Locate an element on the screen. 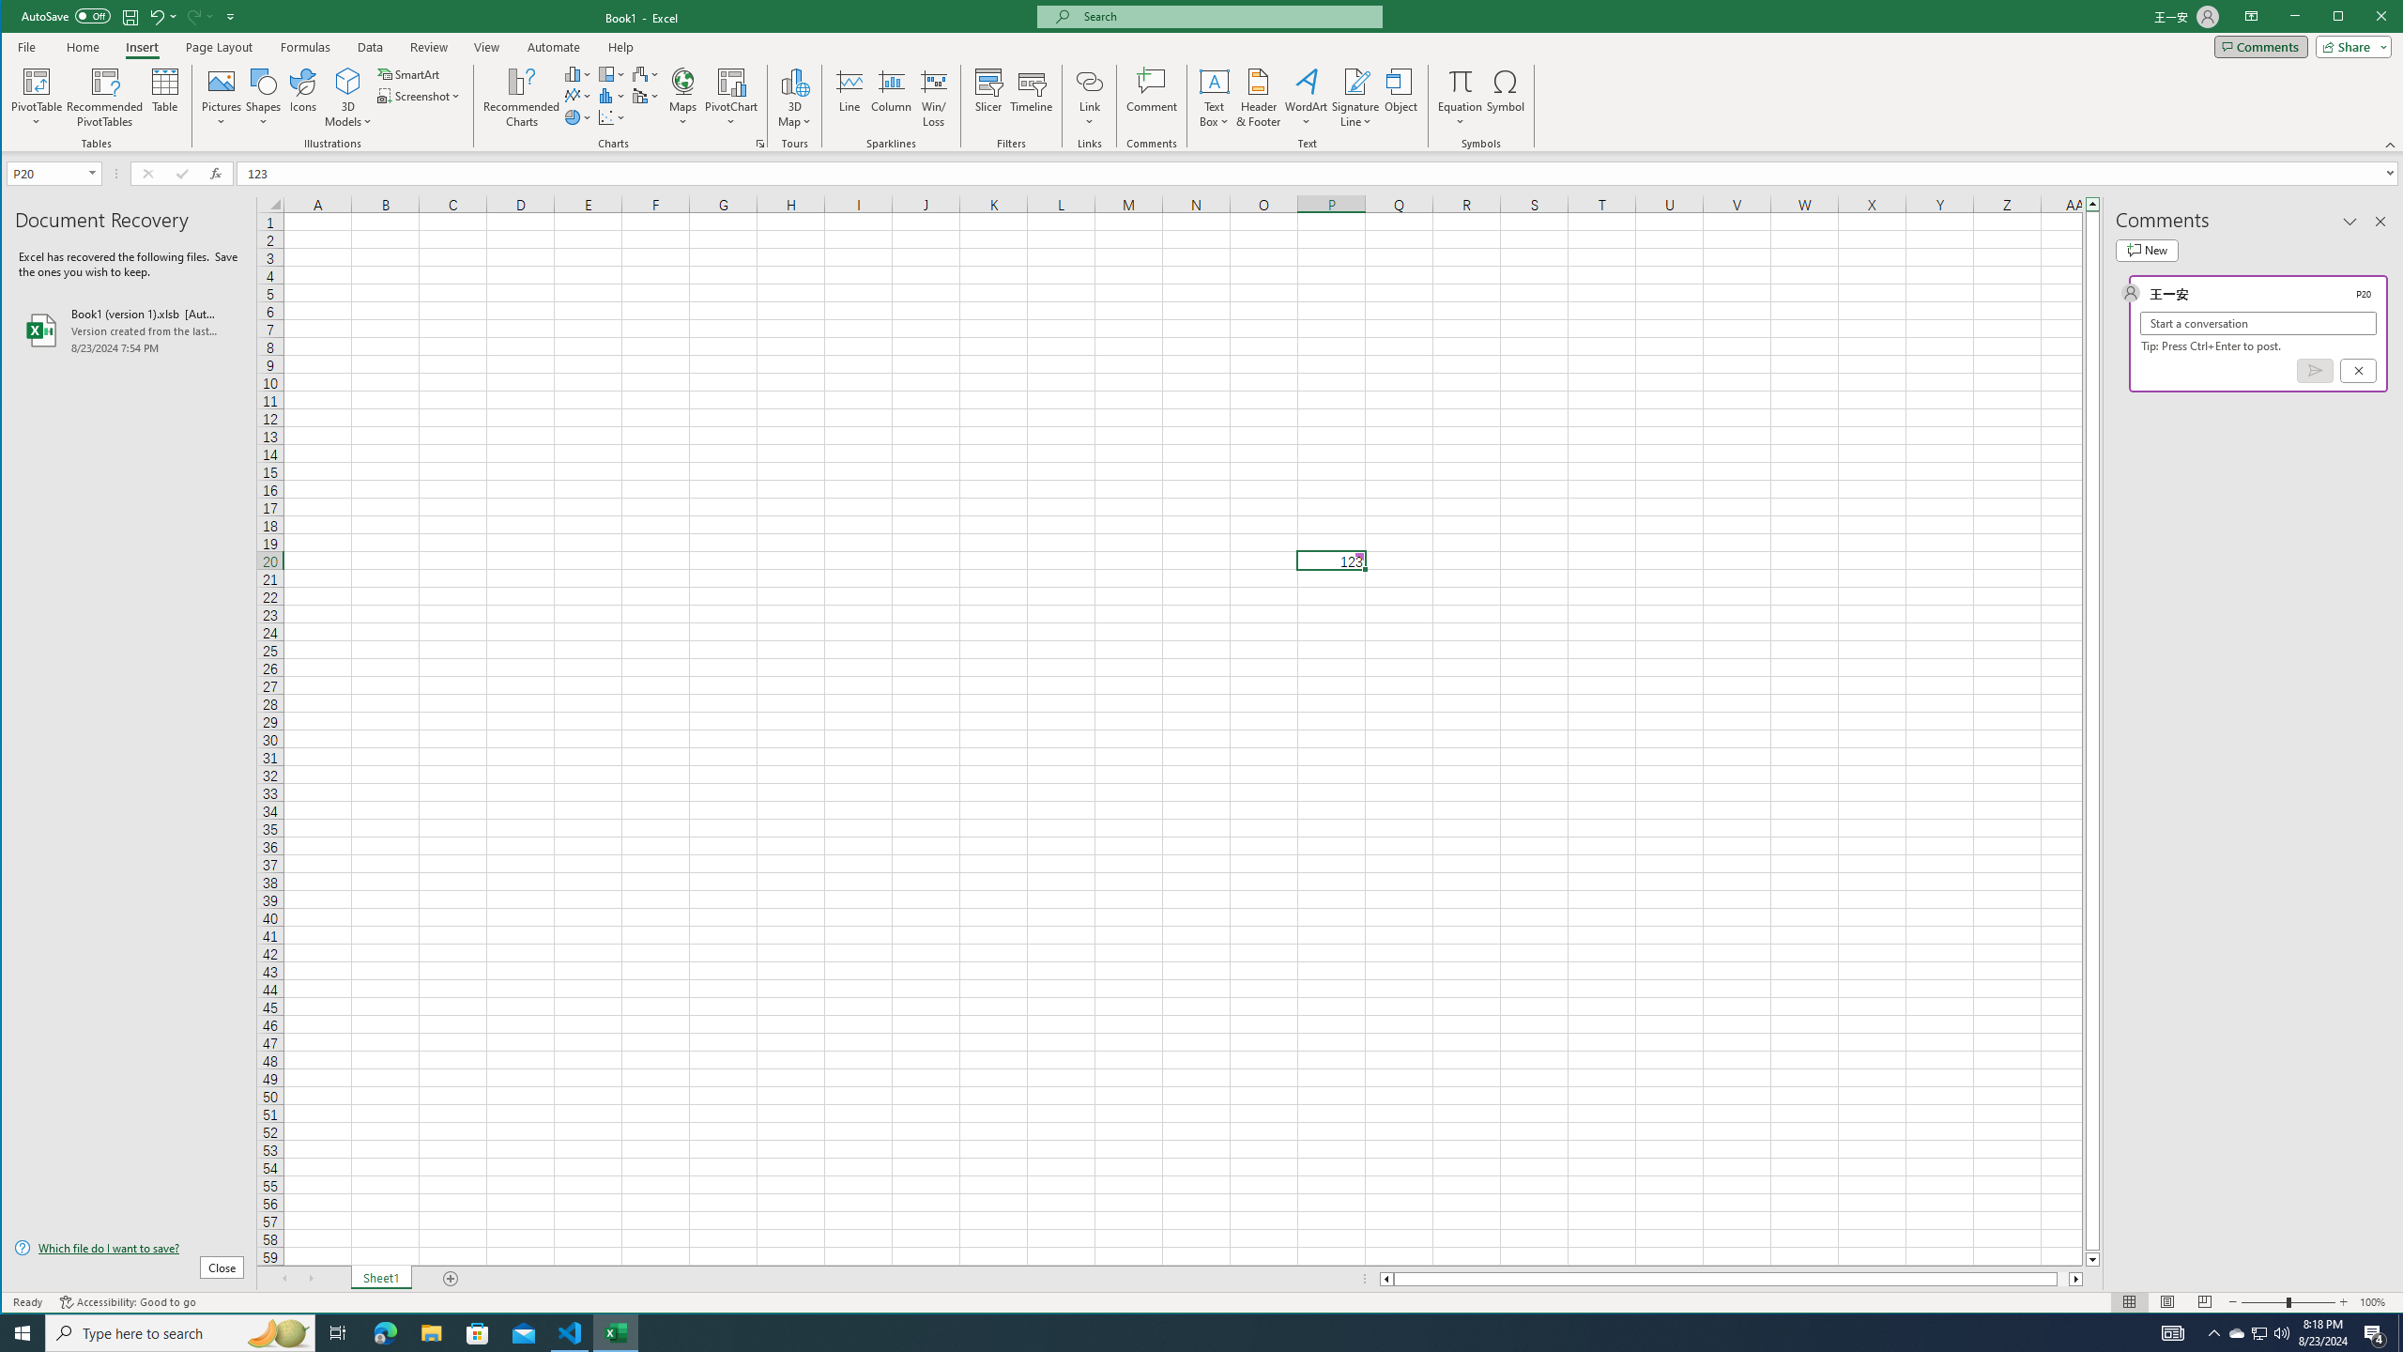 This screenshot has width=2403, height=1352. Signature Line is located at coordinates (1356, 98).